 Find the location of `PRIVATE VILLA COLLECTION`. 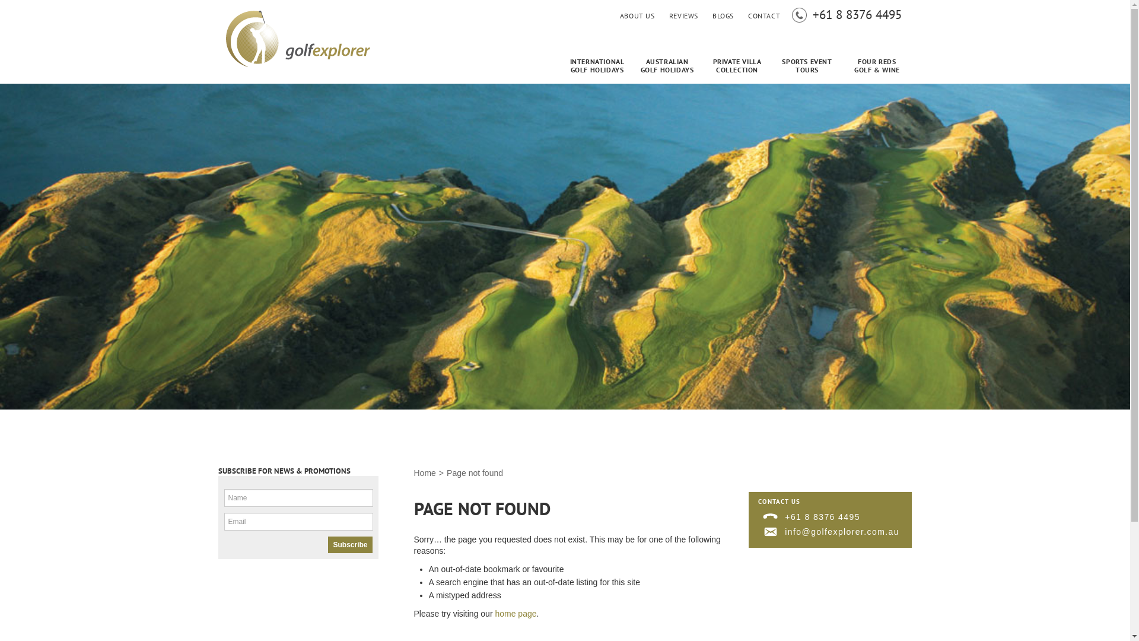

PRIVATE VILLA COLLECTION is located at coordinates (737, 70).